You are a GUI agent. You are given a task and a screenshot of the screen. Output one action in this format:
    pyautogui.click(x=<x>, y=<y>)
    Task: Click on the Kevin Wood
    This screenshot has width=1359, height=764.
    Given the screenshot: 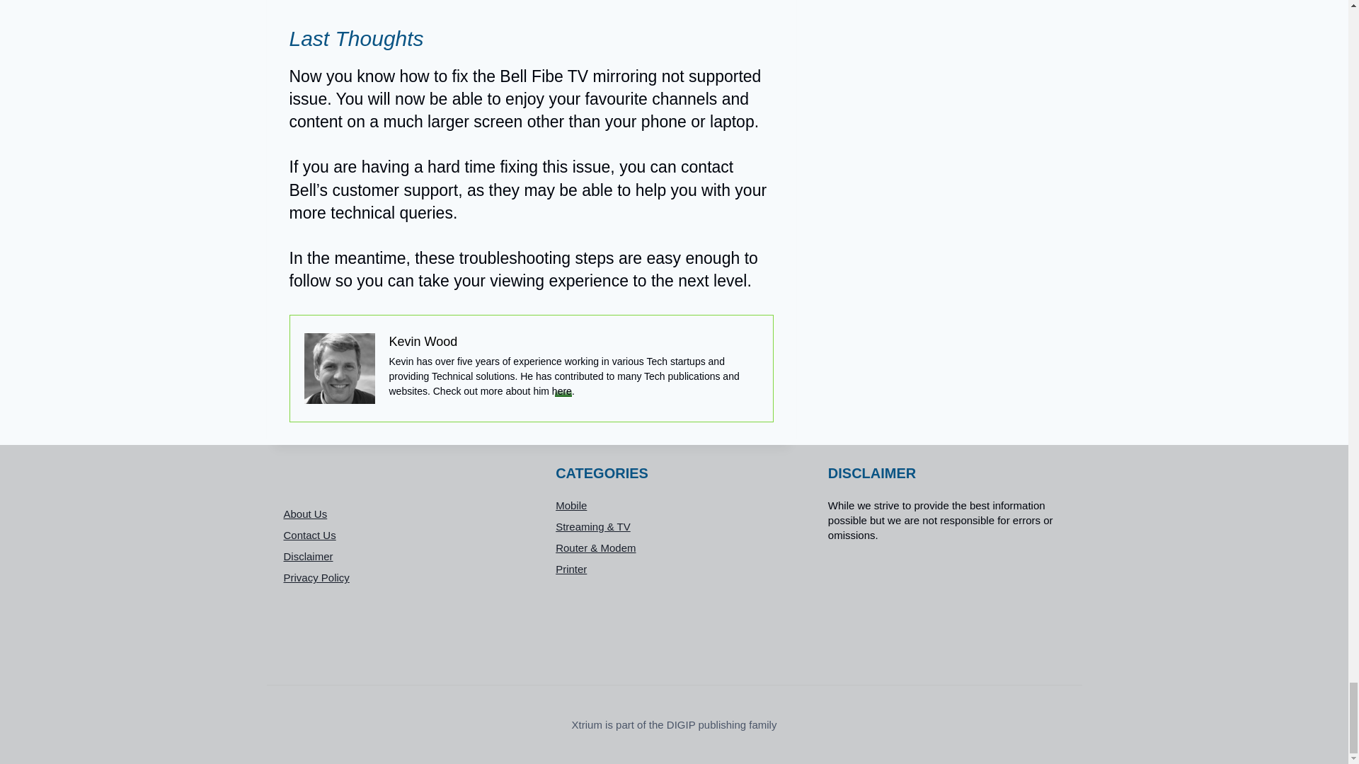 What is the action you would take?
    pyautogui.click(x=423, y=341)
    